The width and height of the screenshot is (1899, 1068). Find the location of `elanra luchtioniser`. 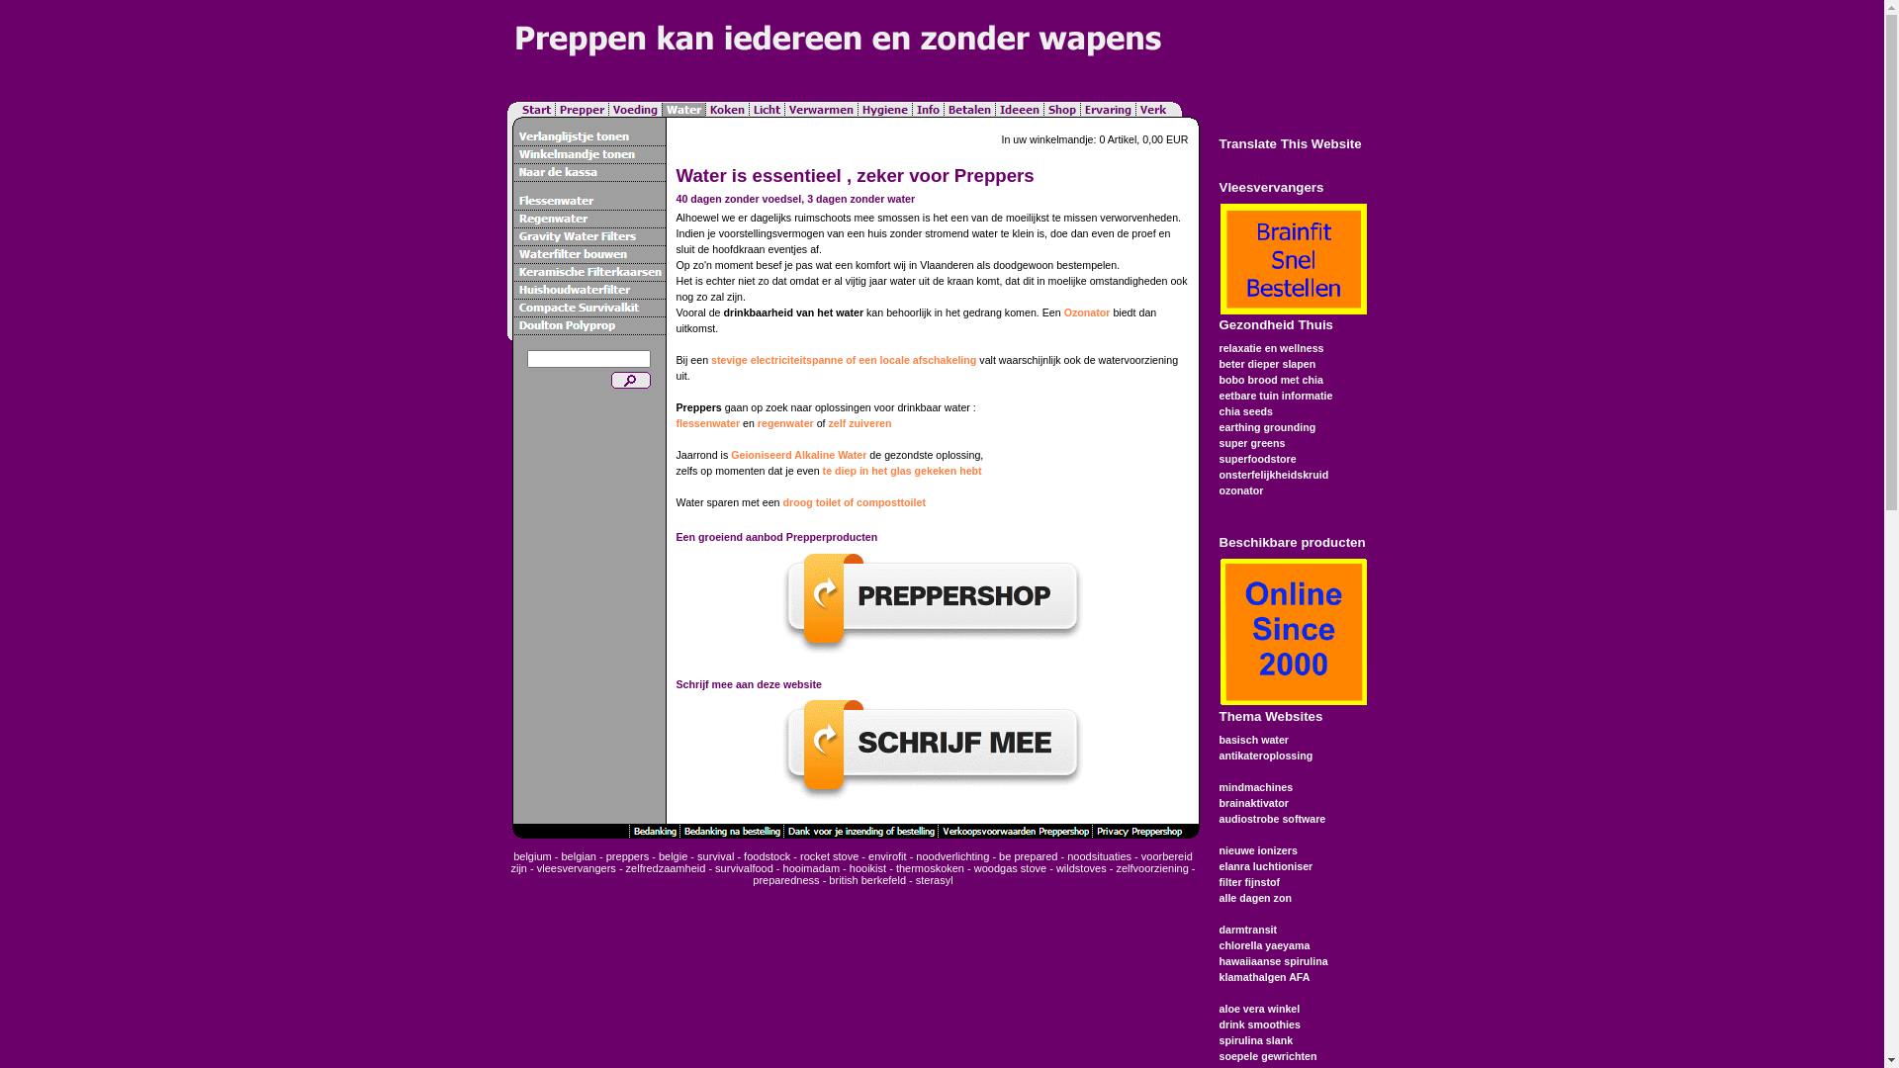

elanra luchtioniser is located at coordinates (1266, 866).